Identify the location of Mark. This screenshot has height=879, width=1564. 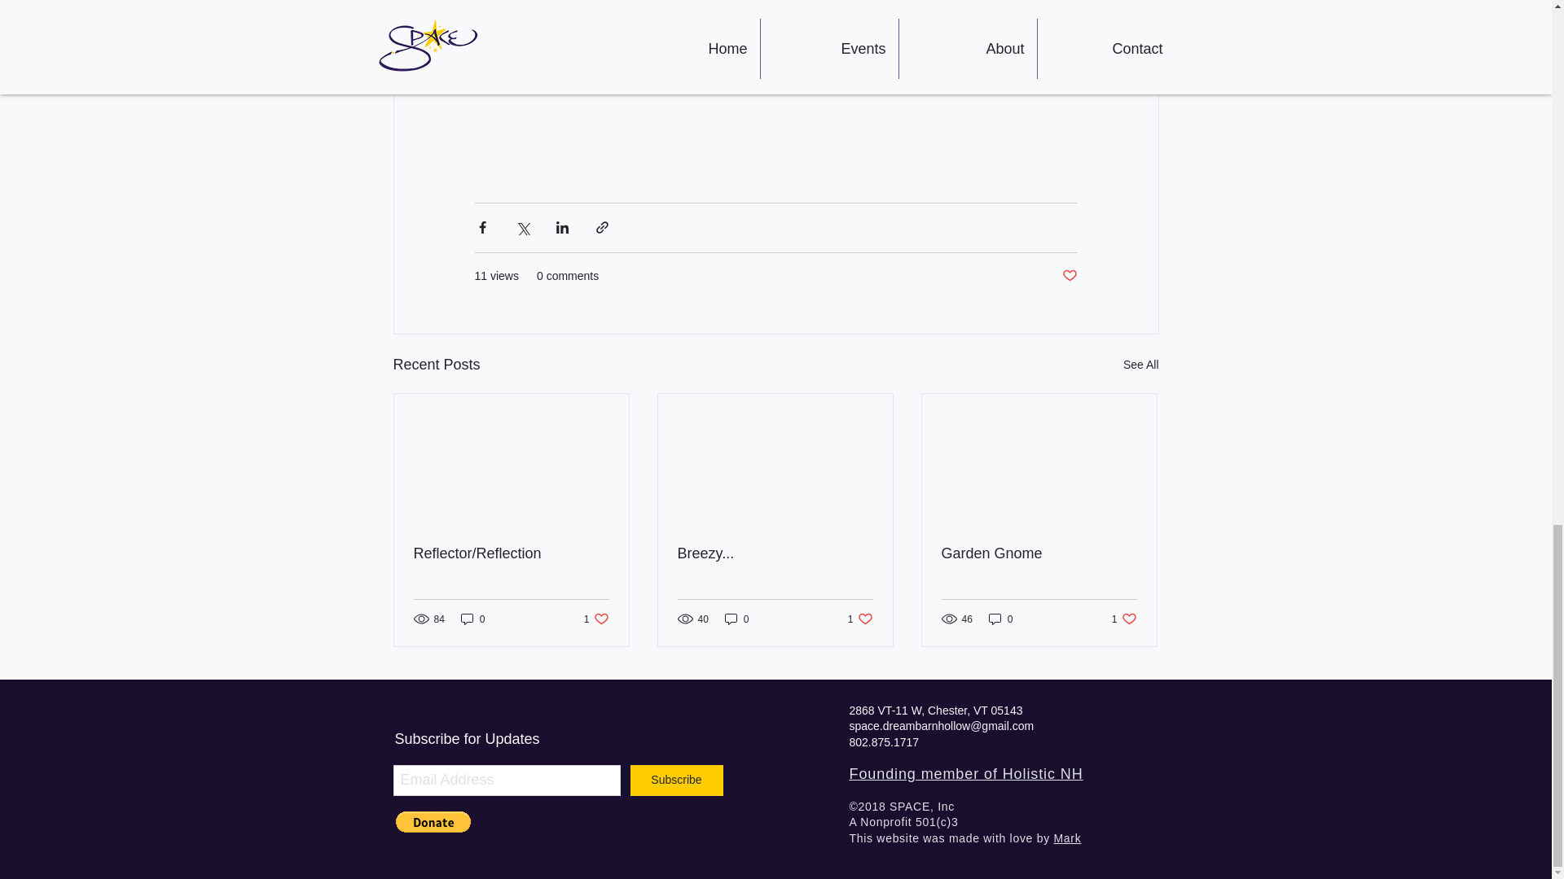
(676, 780).